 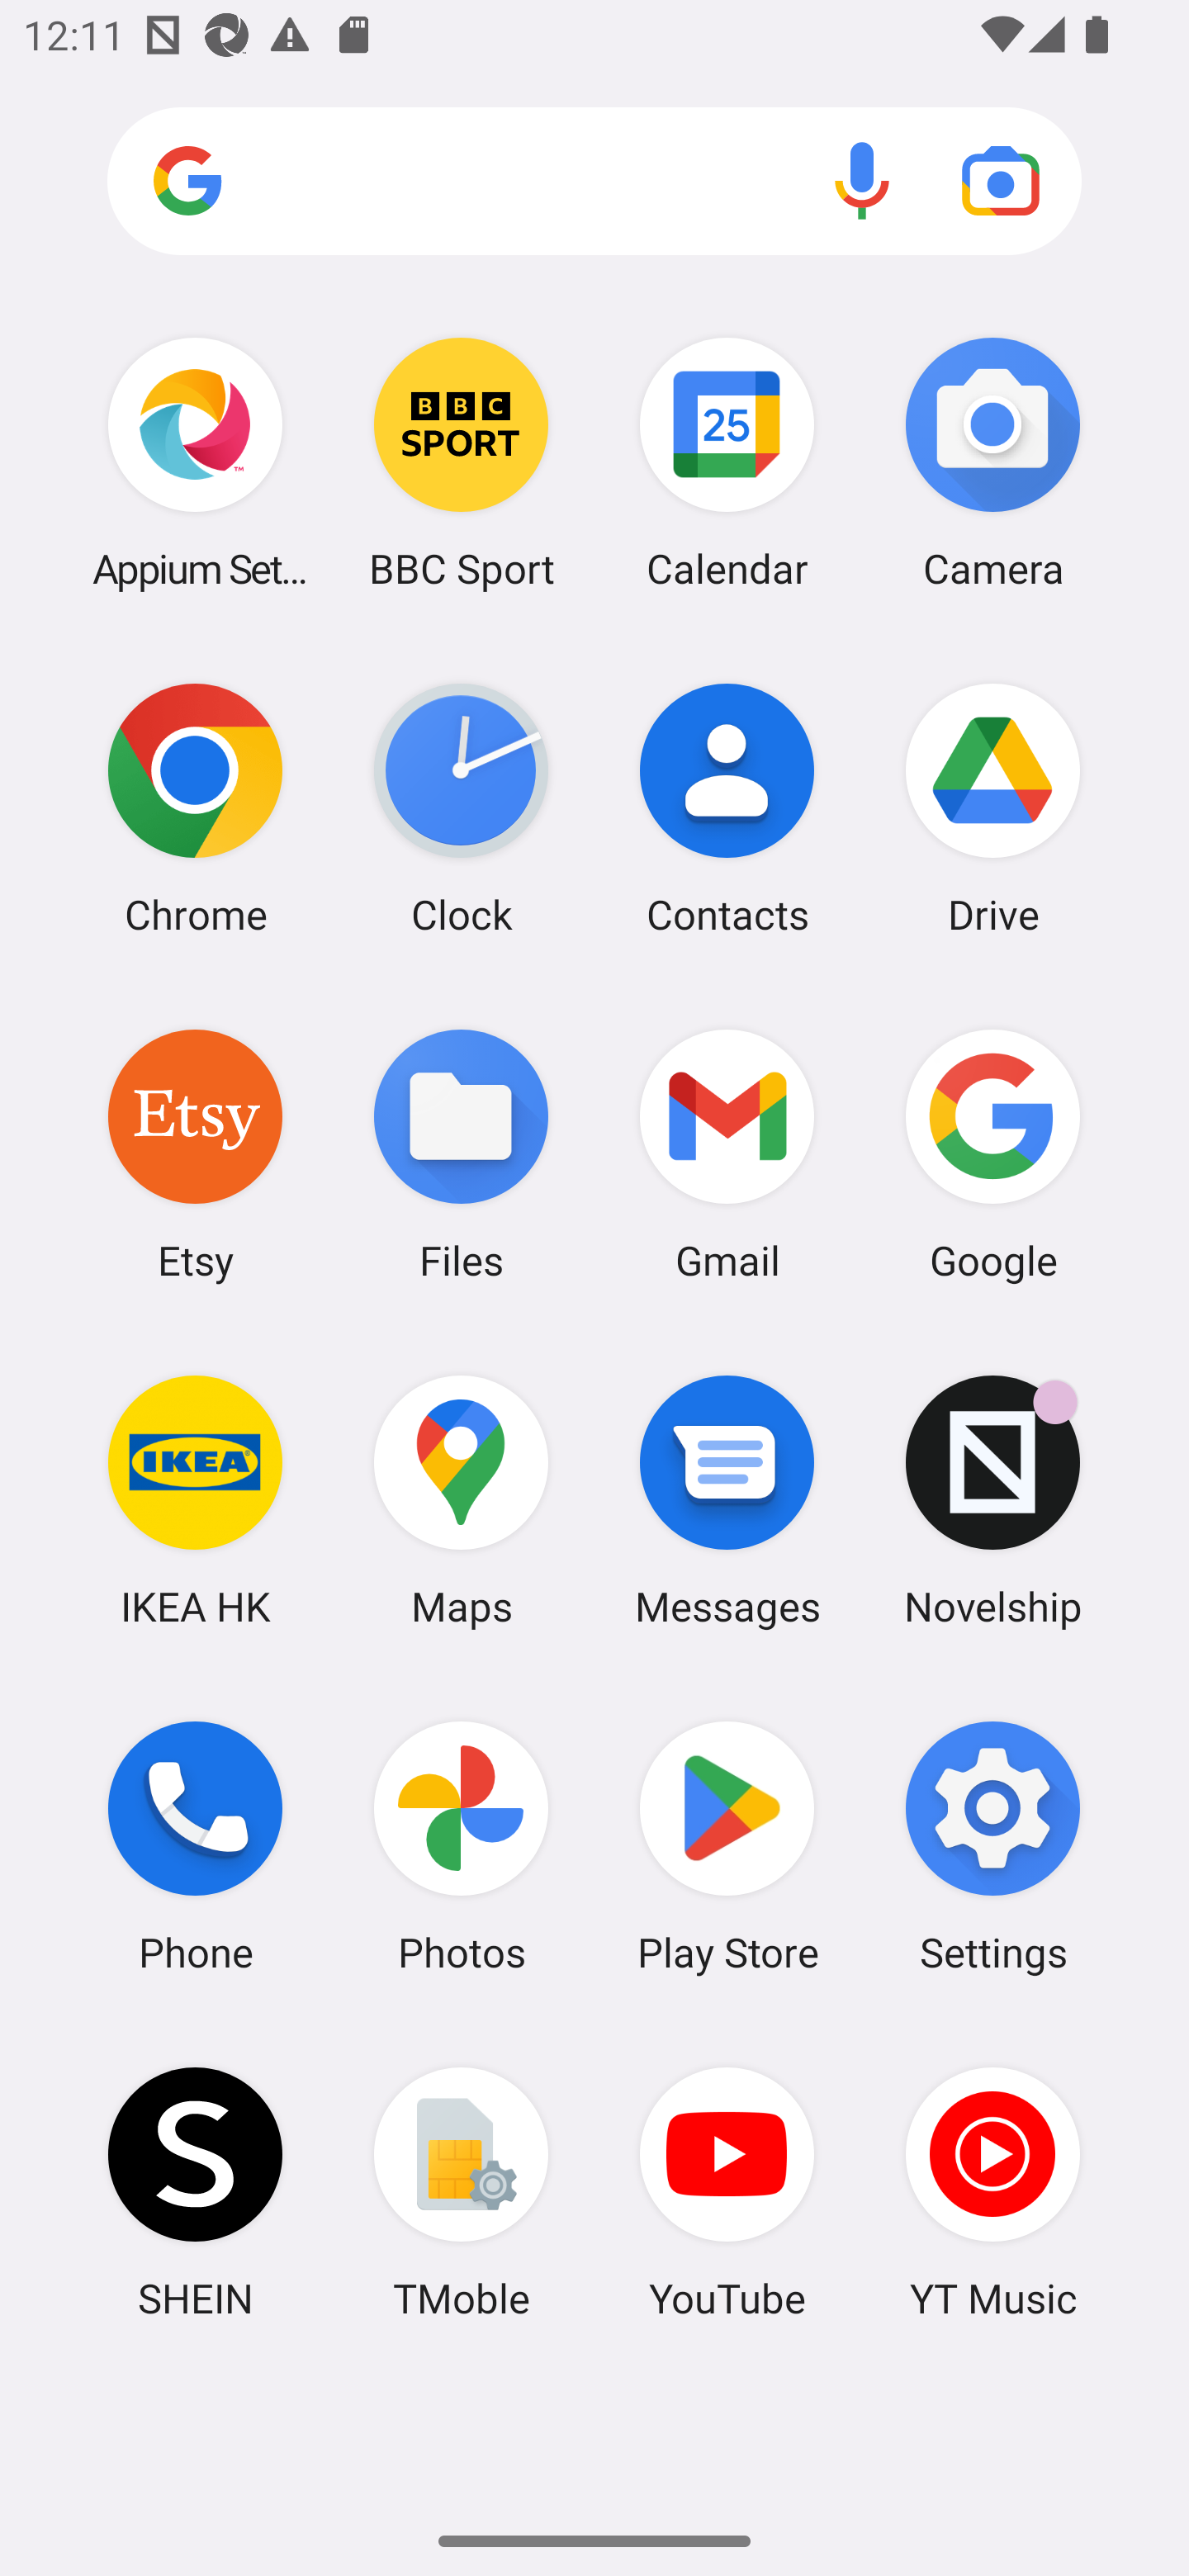 I want to click on Clock, so click(x=461, y=808).